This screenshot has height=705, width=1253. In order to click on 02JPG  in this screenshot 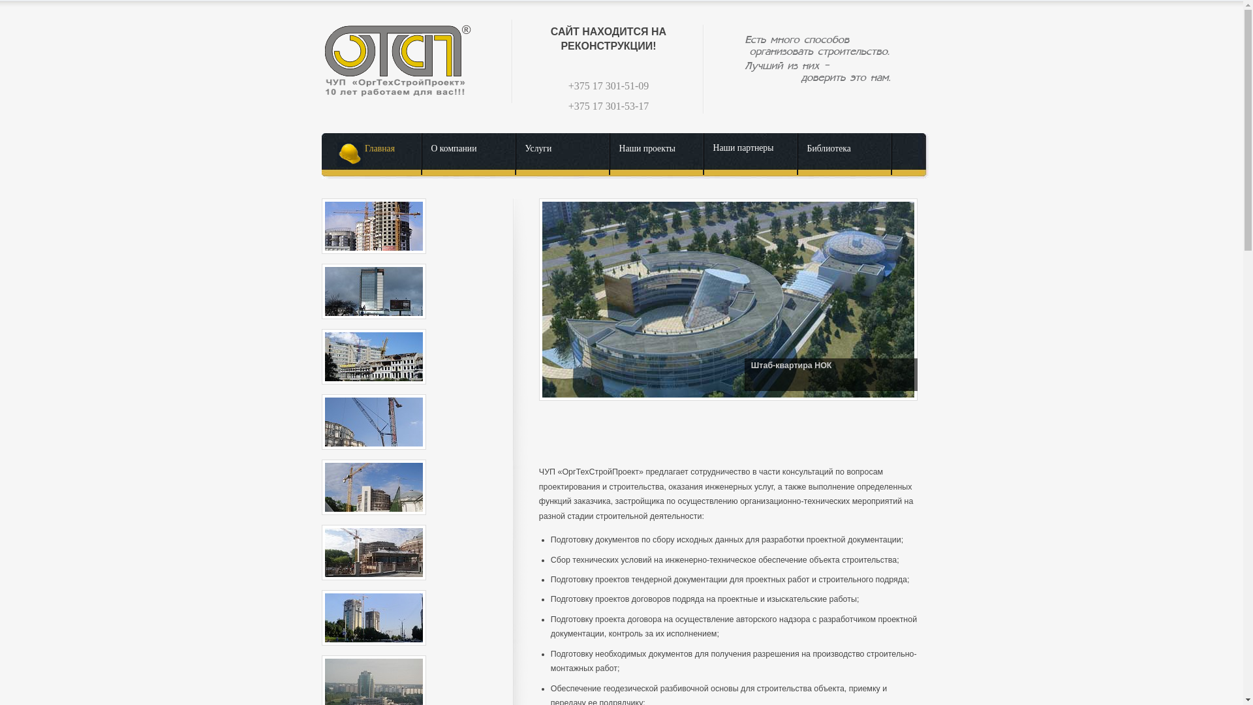, I will do `click(373, 261)`.